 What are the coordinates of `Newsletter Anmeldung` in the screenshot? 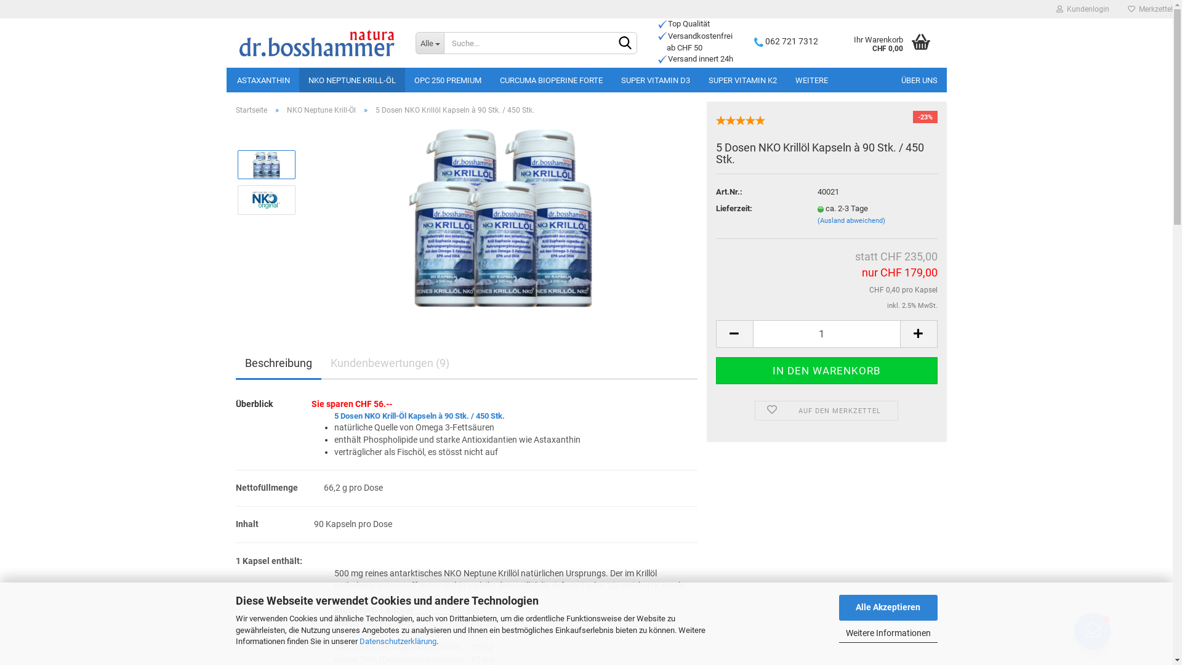 It's located at (1093, 631).